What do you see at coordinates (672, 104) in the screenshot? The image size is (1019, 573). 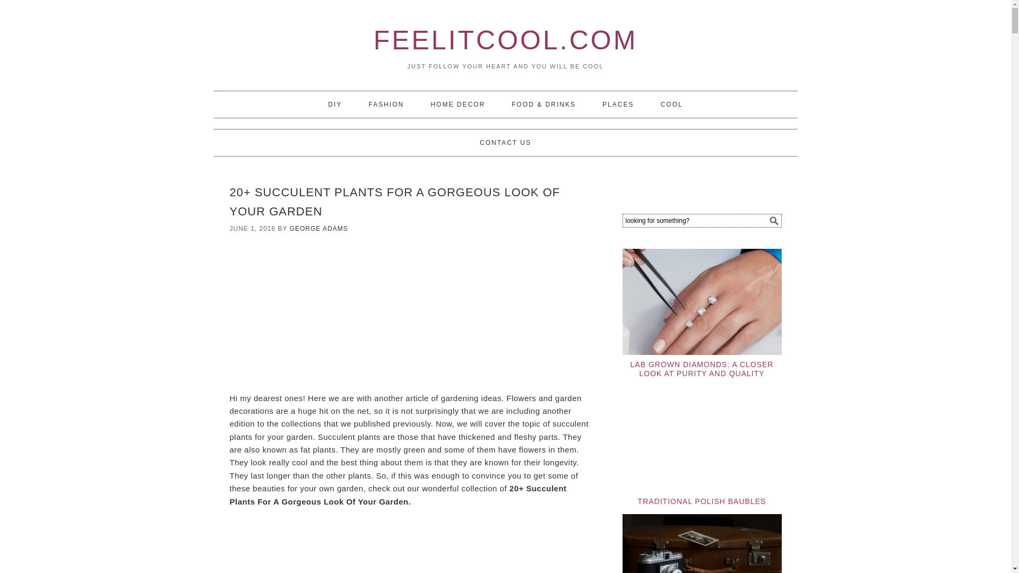 I see `COOL` at bounding box center [672, 104].